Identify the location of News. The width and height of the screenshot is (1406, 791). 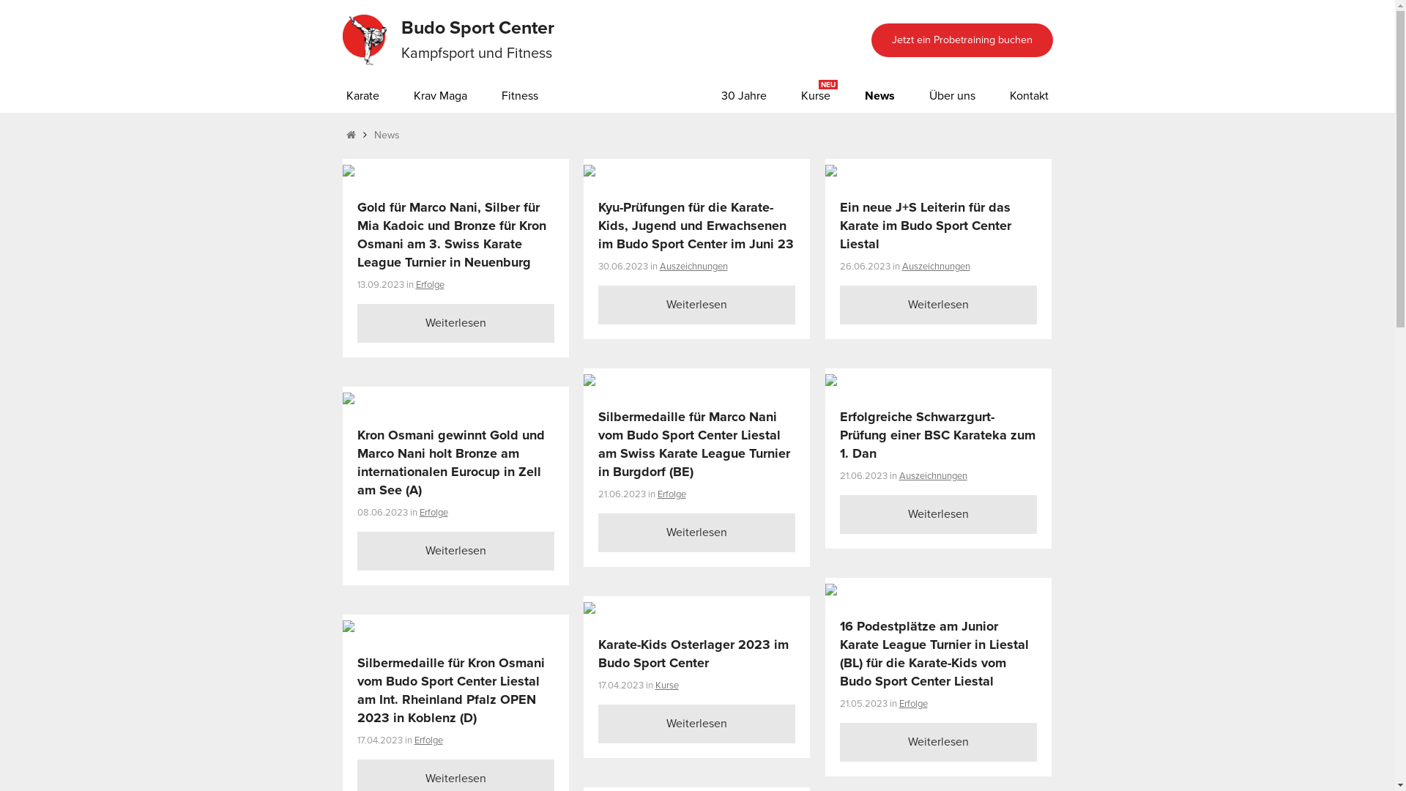
(387, 135).